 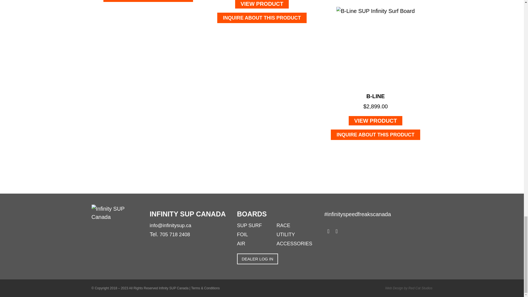 What do you see at coordinates (257, 259) in the screenshot?
I see `Dealer log in` at bounding box center [257, 259].